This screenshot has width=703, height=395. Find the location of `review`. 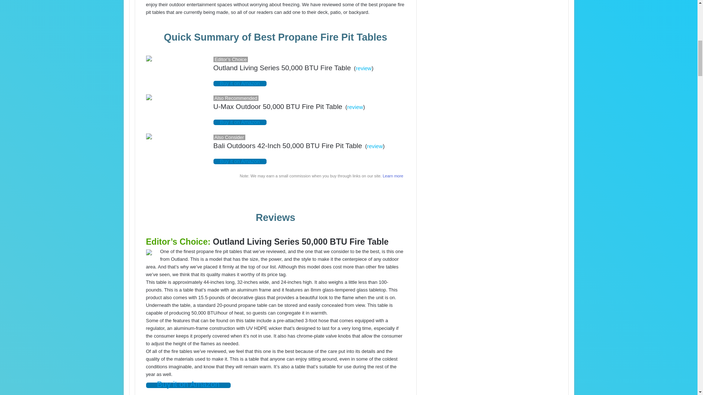

review is located at coordinates (375, 146).